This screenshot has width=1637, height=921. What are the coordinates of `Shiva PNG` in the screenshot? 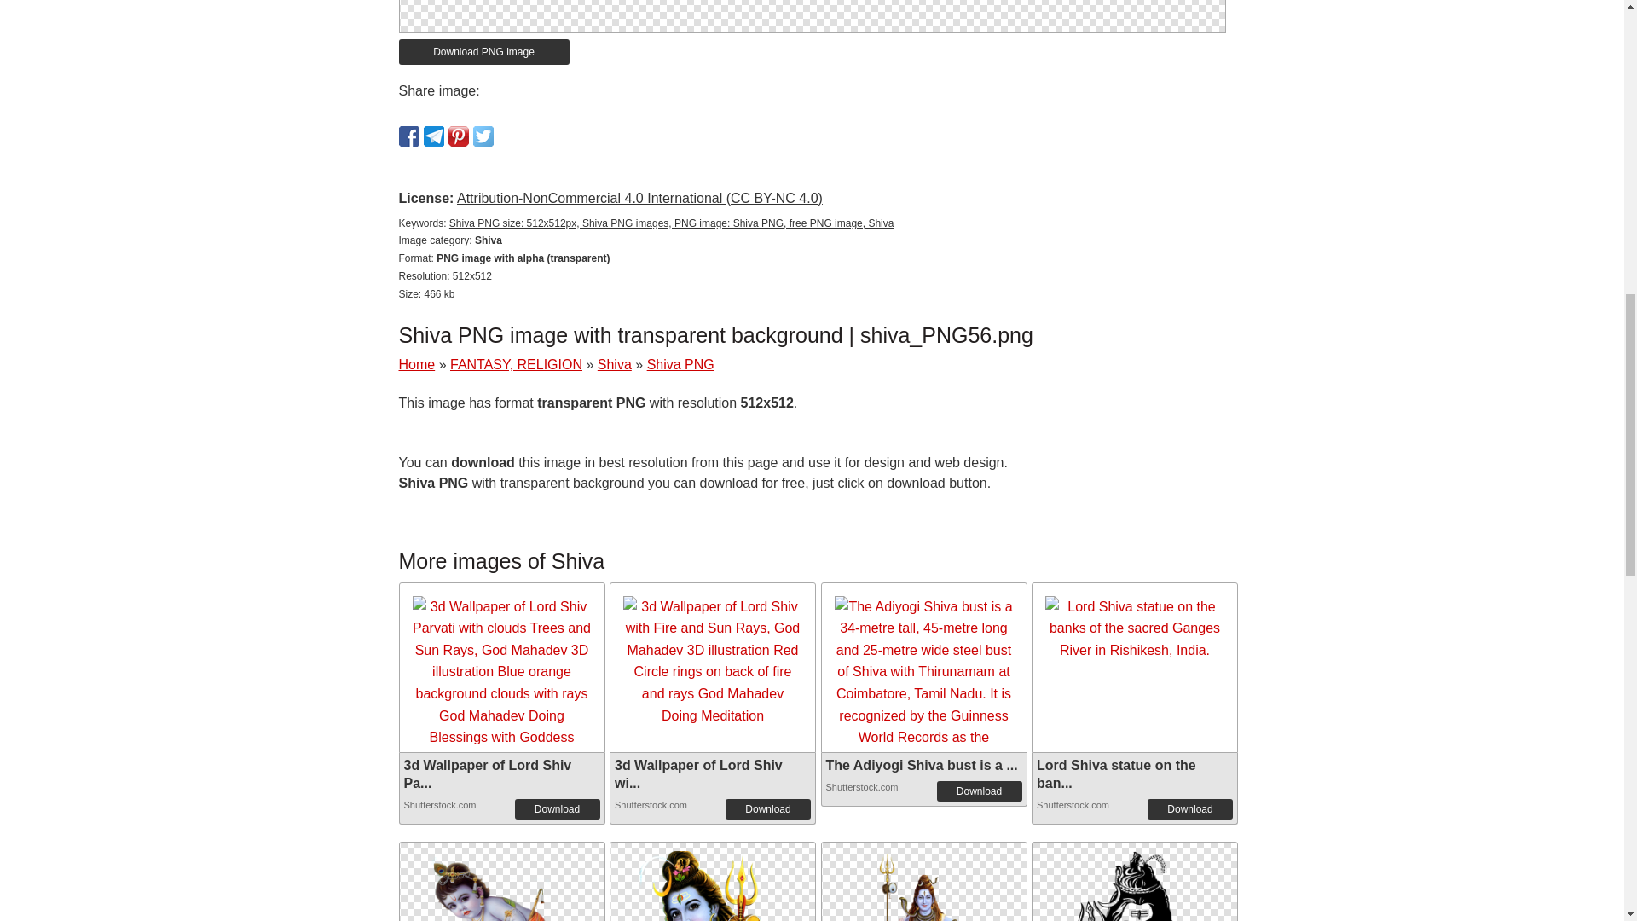 It's located at (923, 882).